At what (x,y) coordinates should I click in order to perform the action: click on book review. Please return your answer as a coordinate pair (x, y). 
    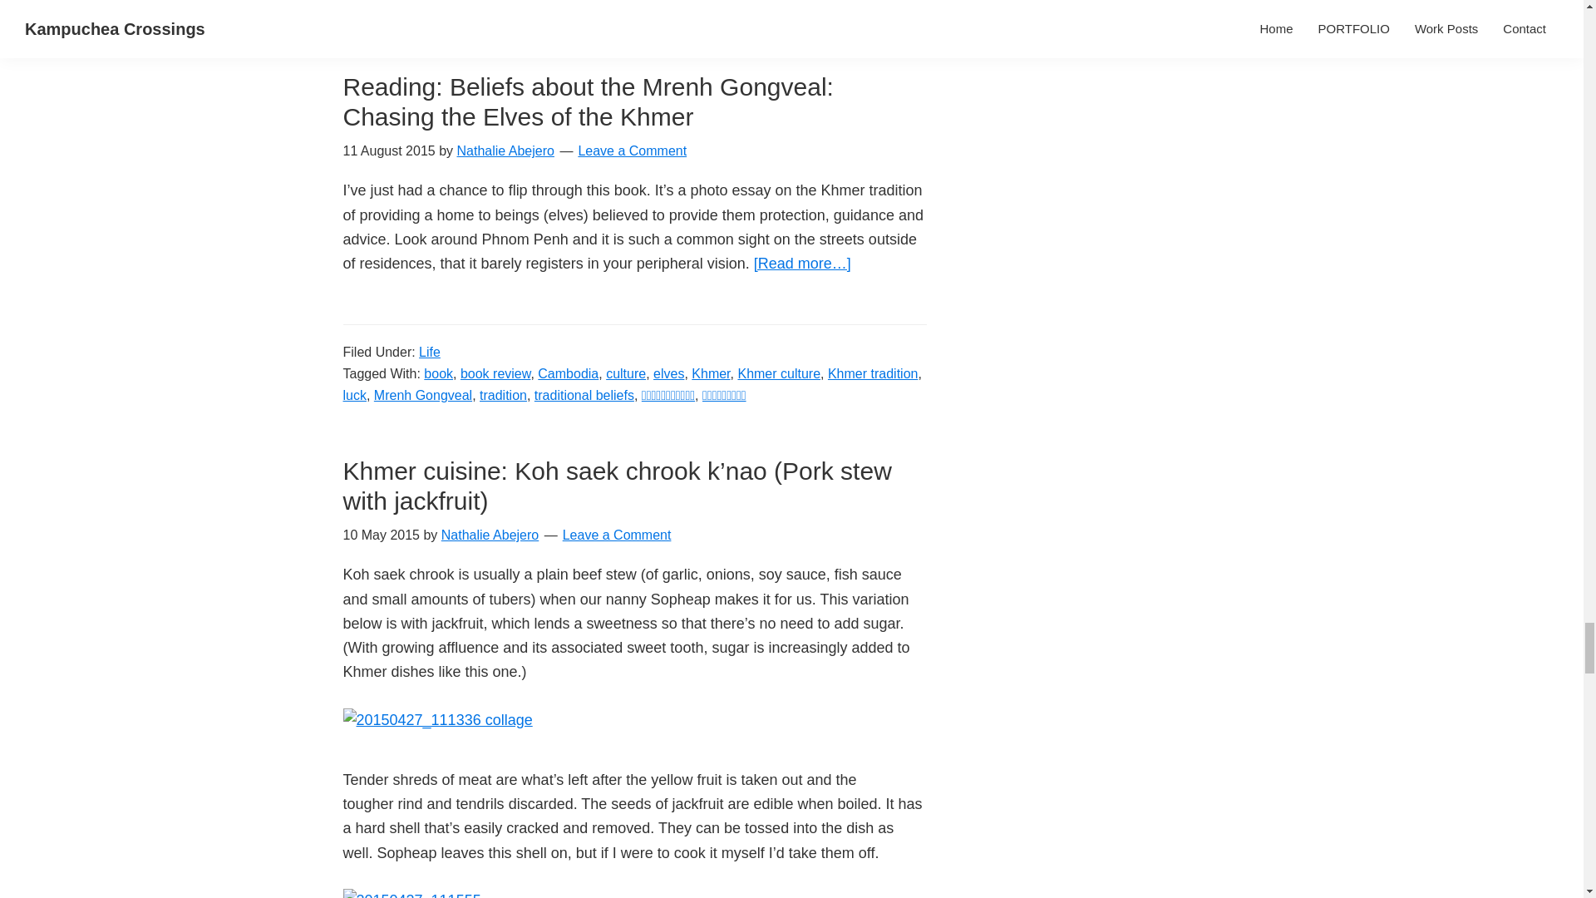
    Looking at the image, I should click on (495, 373).